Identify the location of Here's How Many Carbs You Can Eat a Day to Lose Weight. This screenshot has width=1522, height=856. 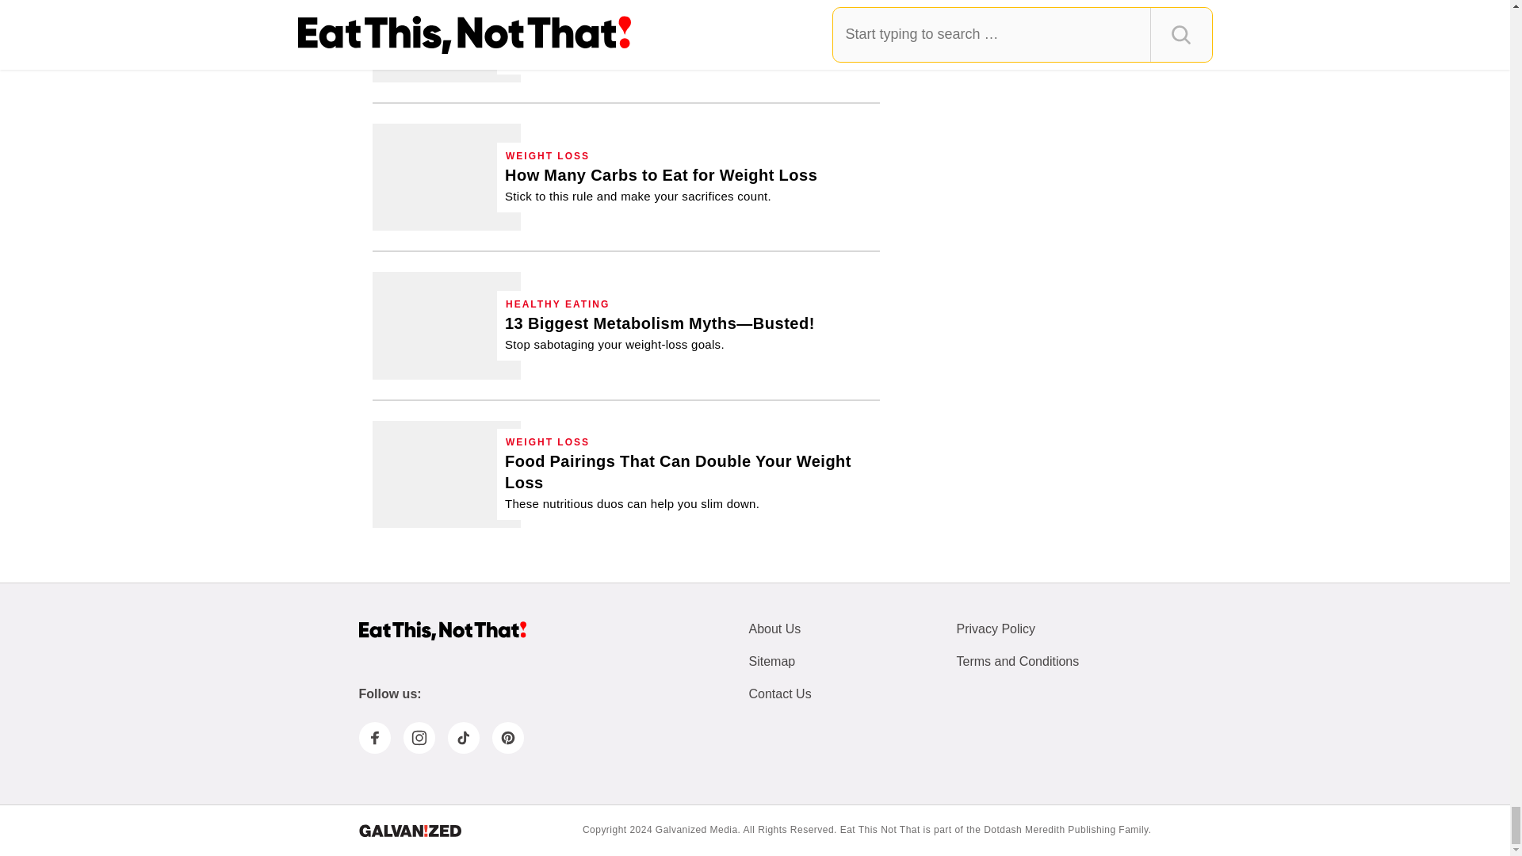
(661, 185).